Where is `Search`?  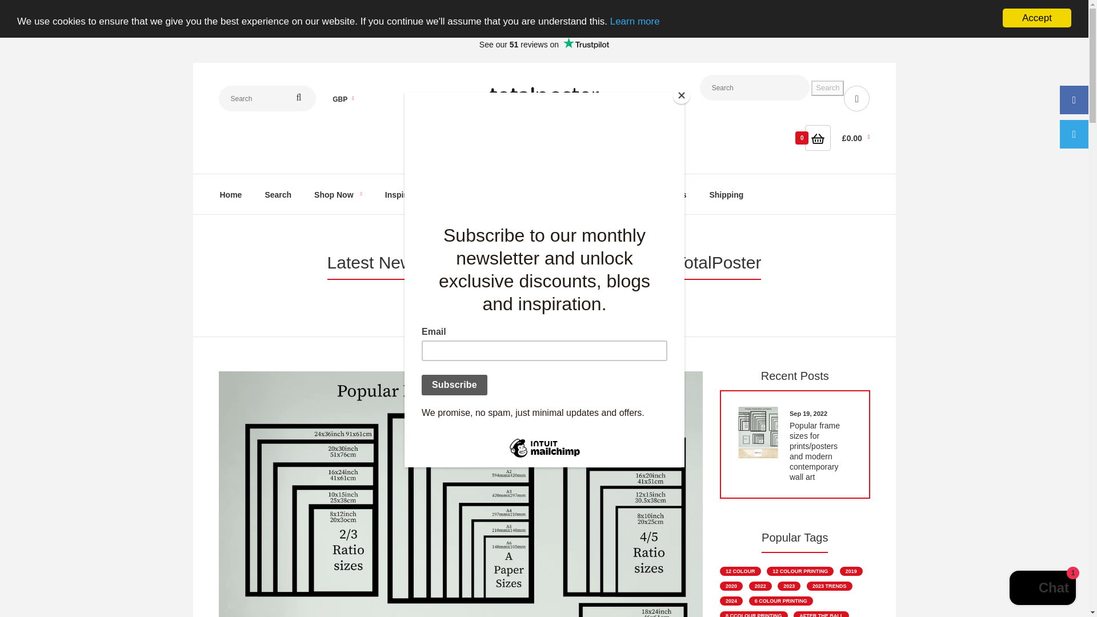 Search is located at coordinates (827, 88).